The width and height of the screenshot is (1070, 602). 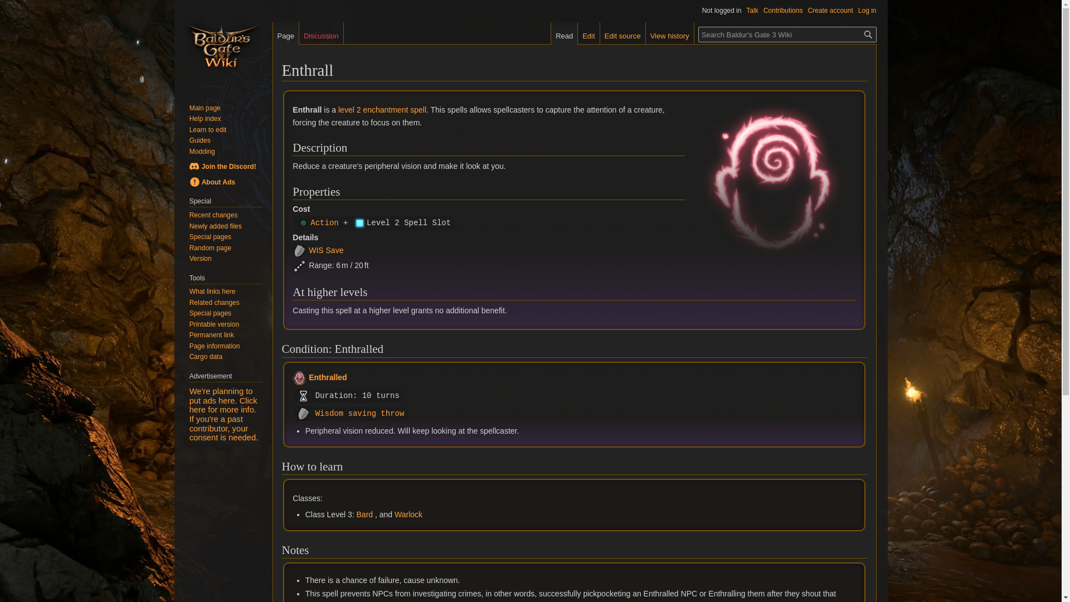 What do you see at coordinates (328, 377) in the screenshot?
I see `Enthralled` at bounding box center [328, 377].